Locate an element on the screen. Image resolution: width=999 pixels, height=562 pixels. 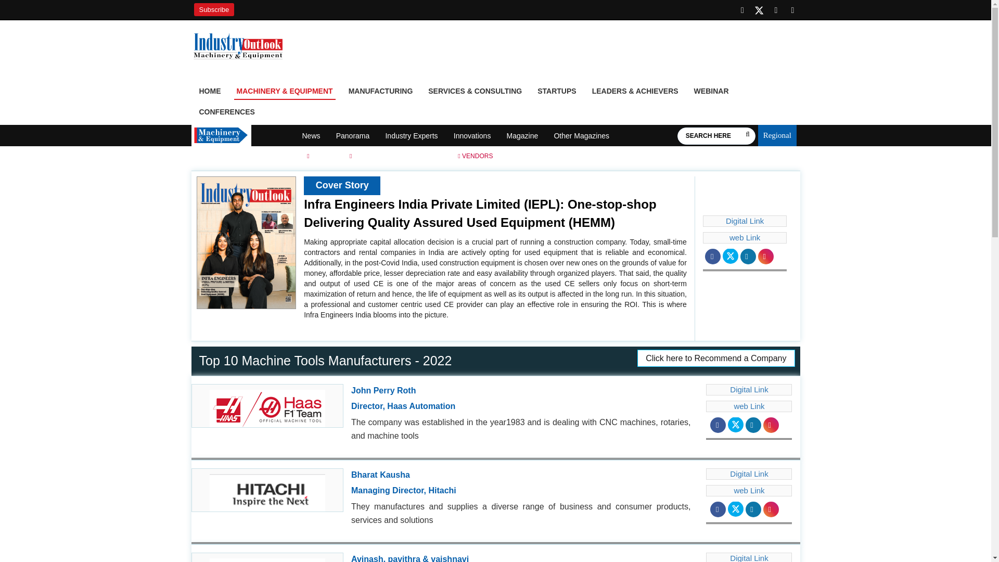
WEBINAR is located at coordinates (711, 93).